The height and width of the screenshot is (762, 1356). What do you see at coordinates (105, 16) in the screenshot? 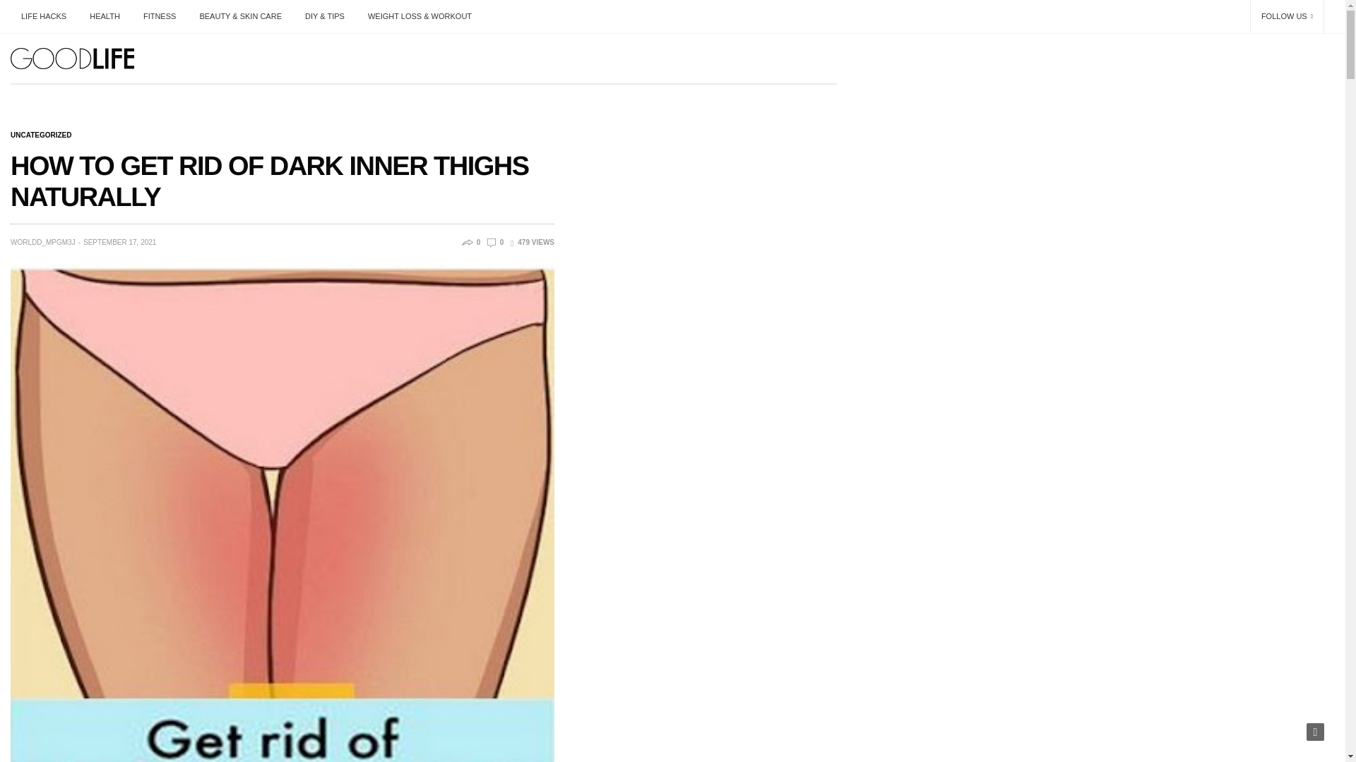
I see `HEALTH` at bounding box center [105, 16].